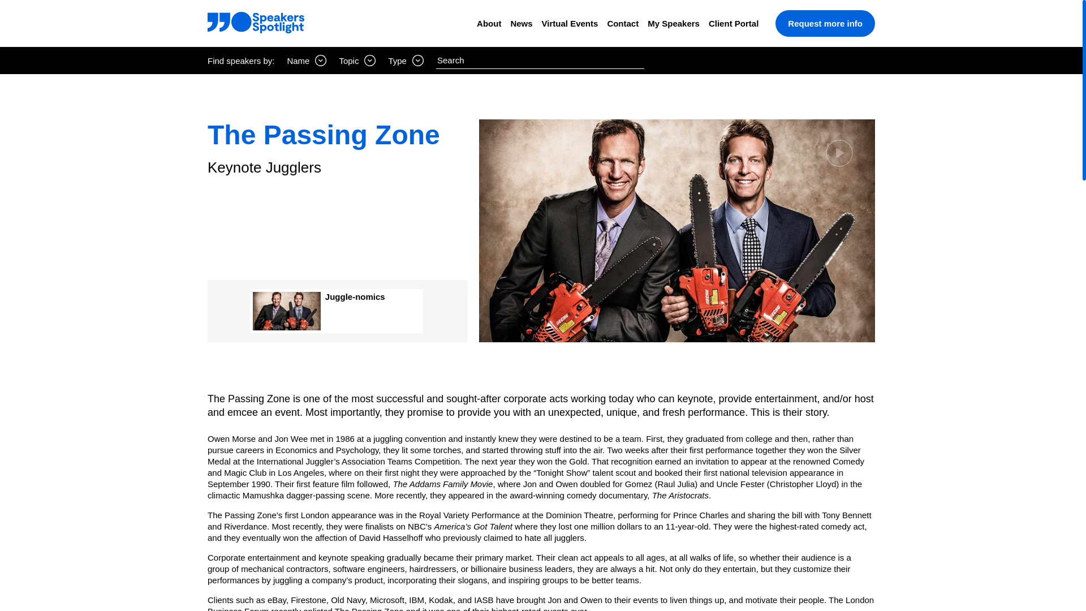  Describe the element at coordinates (570, 23) in the screenshot. I see `Virtual Events` at that location.